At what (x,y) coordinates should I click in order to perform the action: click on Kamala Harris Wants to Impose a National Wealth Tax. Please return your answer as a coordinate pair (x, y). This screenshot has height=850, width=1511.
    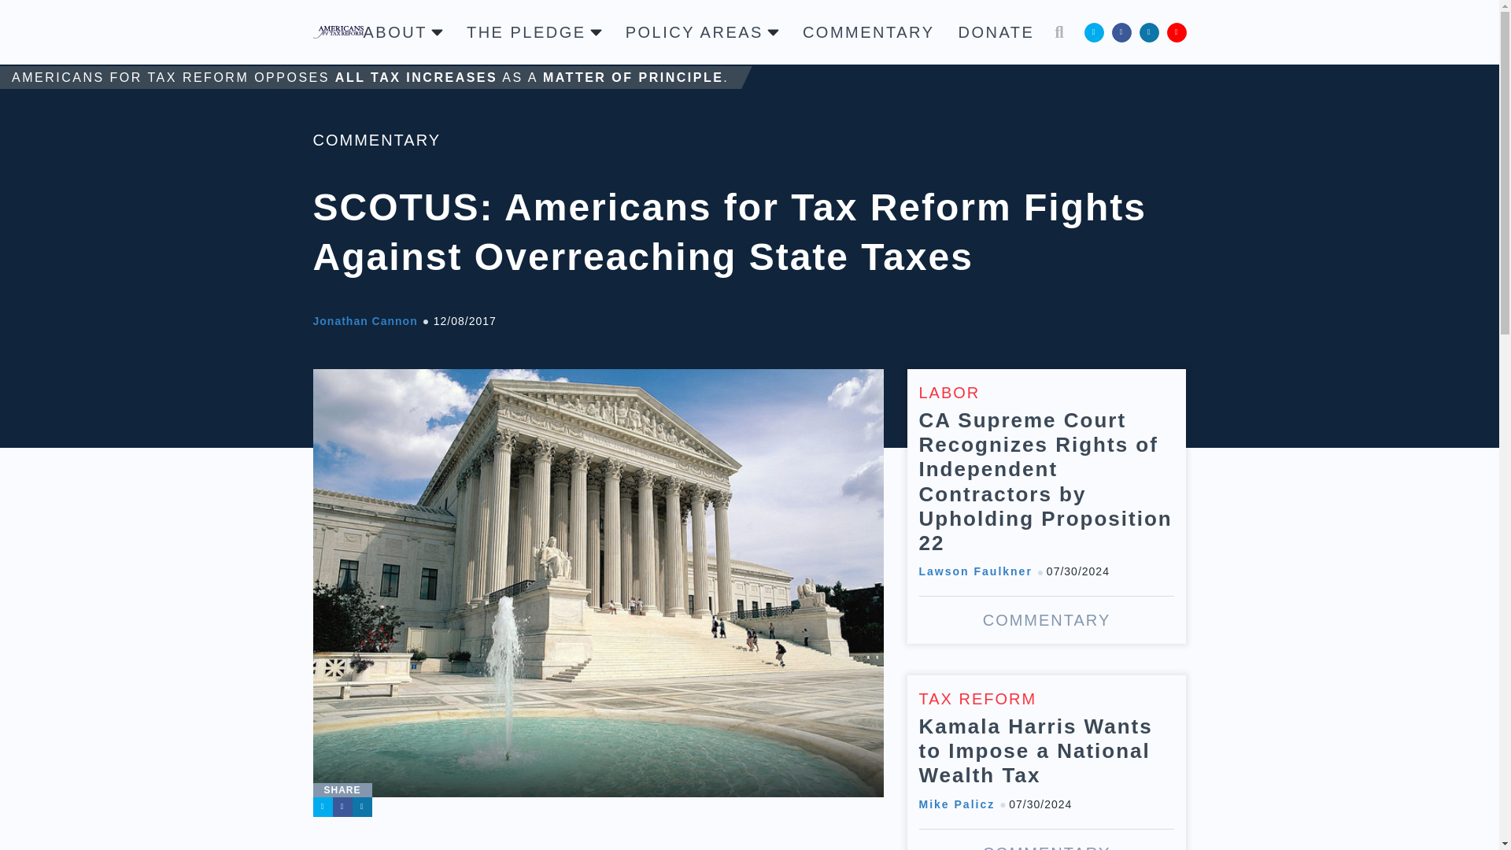
    Looking at the image, I should click on (1047, 762).